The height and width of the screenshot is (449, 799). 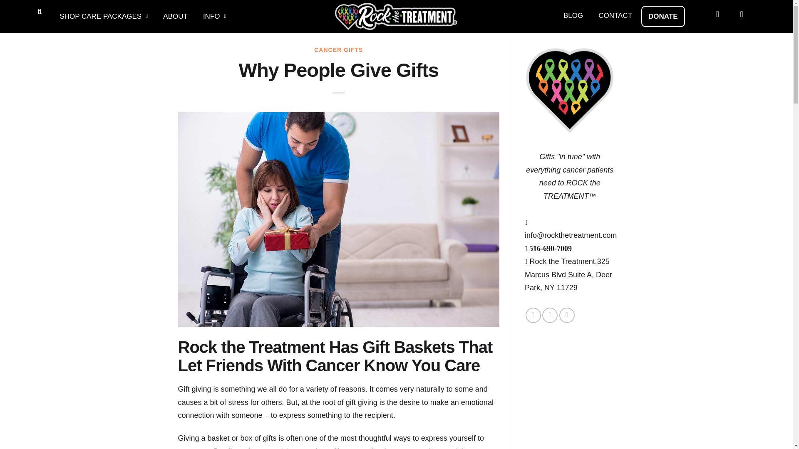 I want to click on INFO, so click(x=214, y=16).